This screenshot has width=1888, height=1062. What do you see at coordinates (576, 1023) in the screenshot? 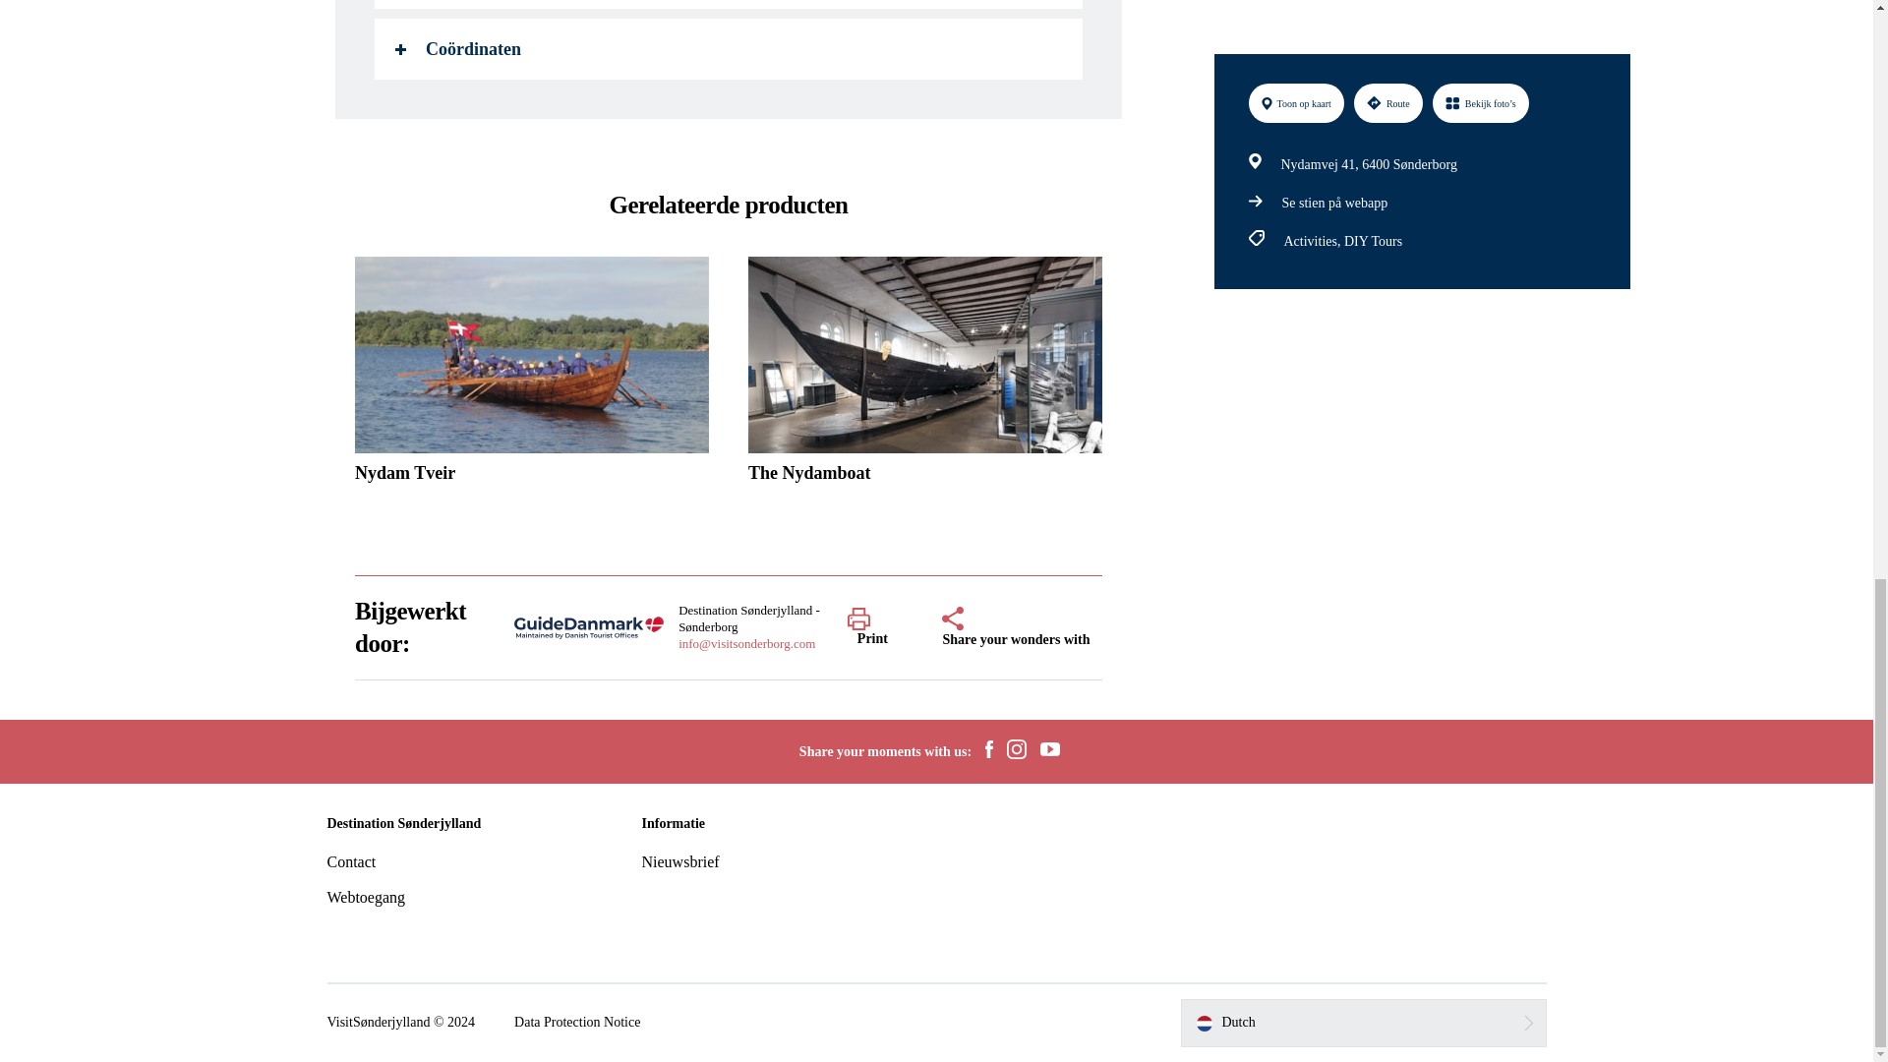
I see `Data Protection Notice` at bounding box center [576, 1023].